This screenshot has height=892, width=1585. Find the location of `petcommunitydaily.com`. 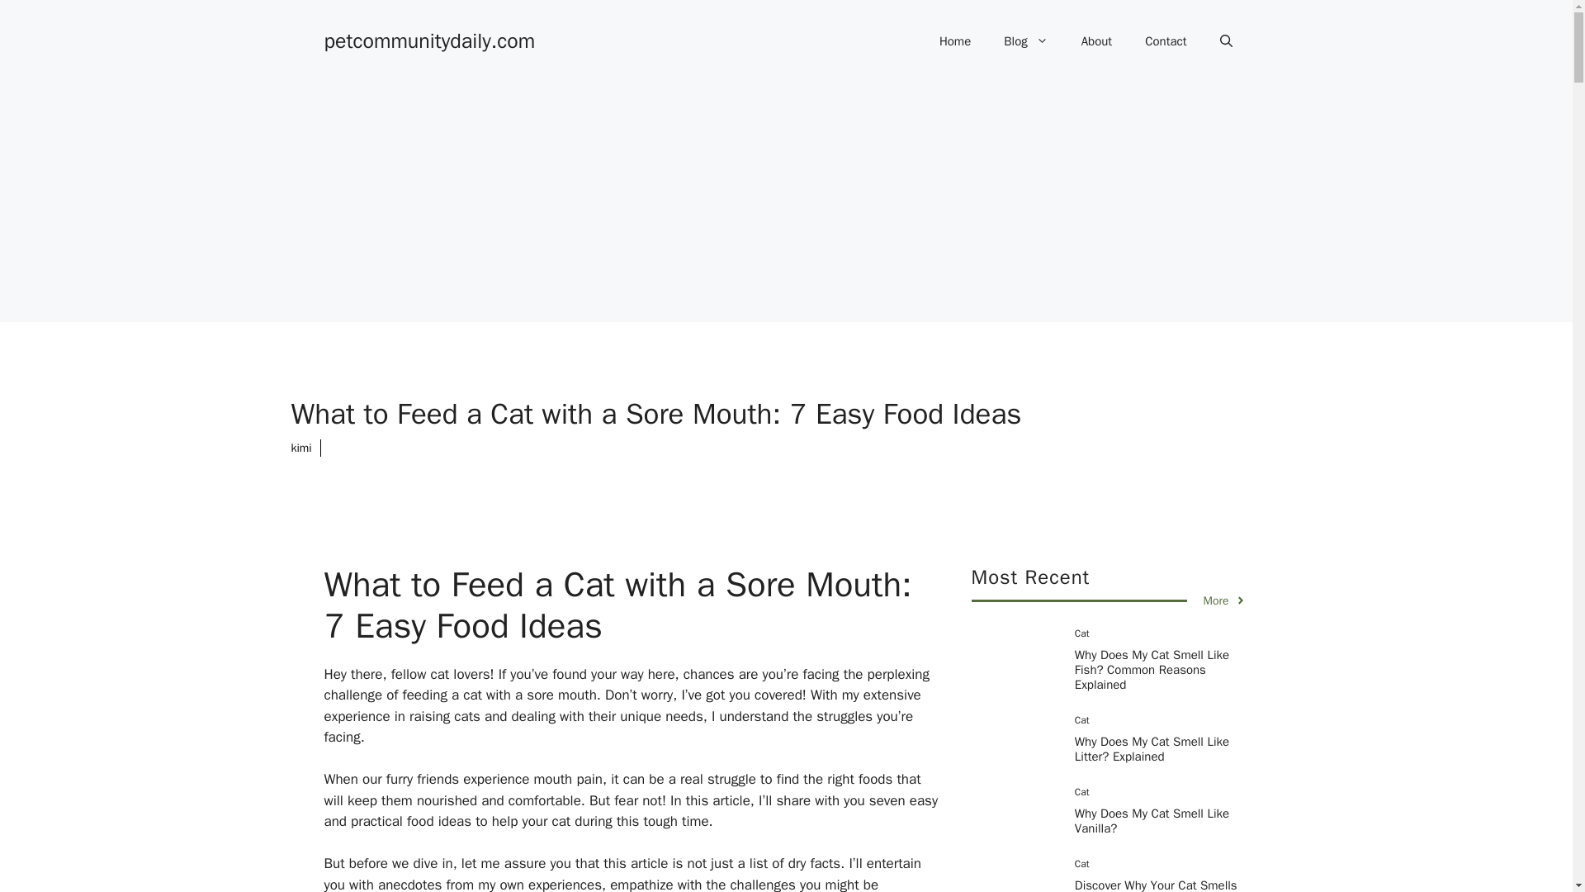

petcommunitydaily.com is located at coordinates (429, 40).